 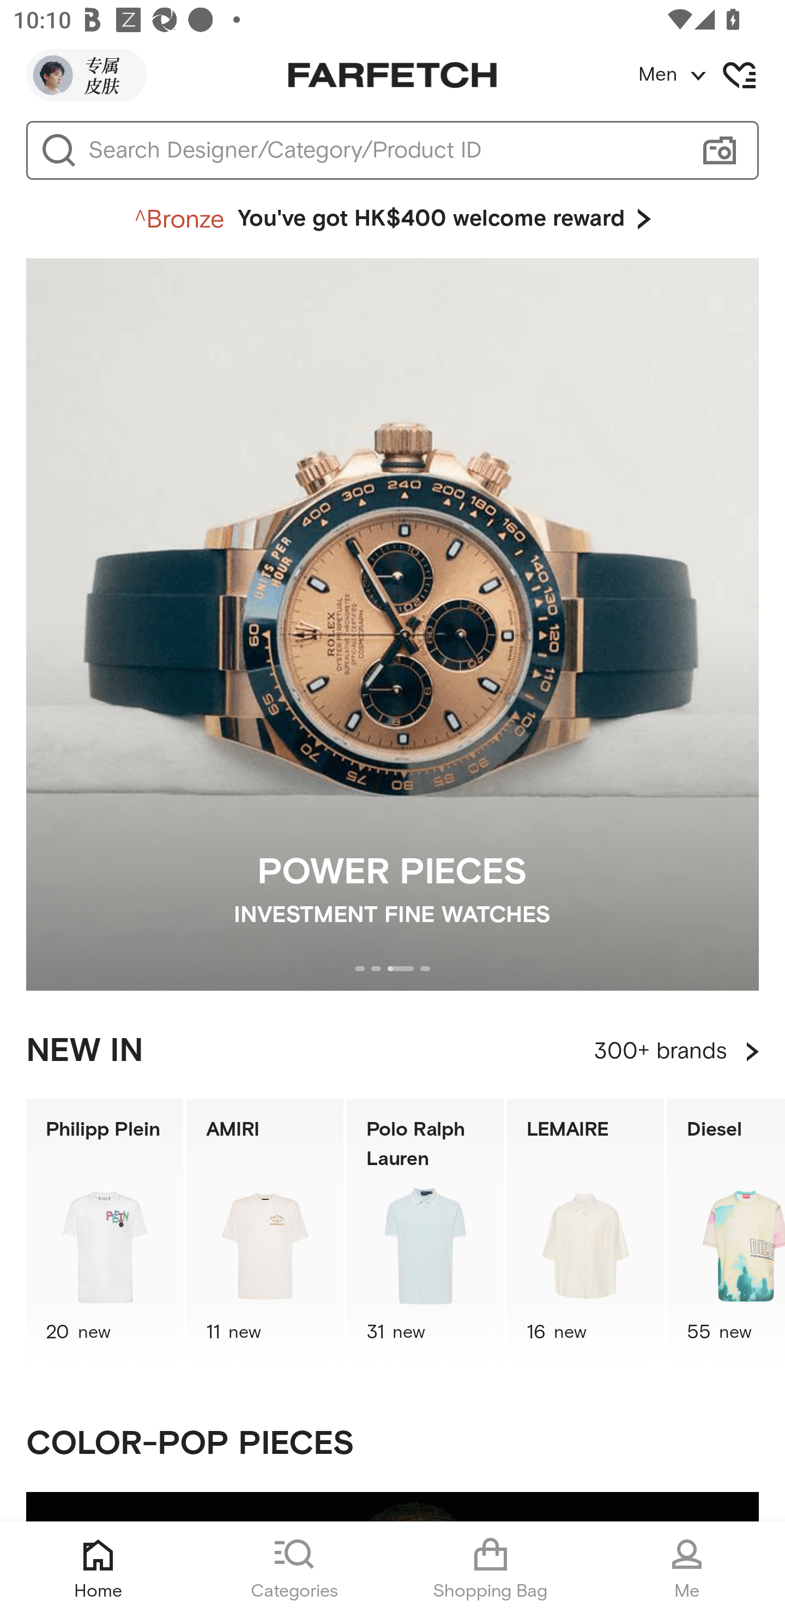 I want to click on NEW IN 300+ brands, so click(x=392, y=1051).